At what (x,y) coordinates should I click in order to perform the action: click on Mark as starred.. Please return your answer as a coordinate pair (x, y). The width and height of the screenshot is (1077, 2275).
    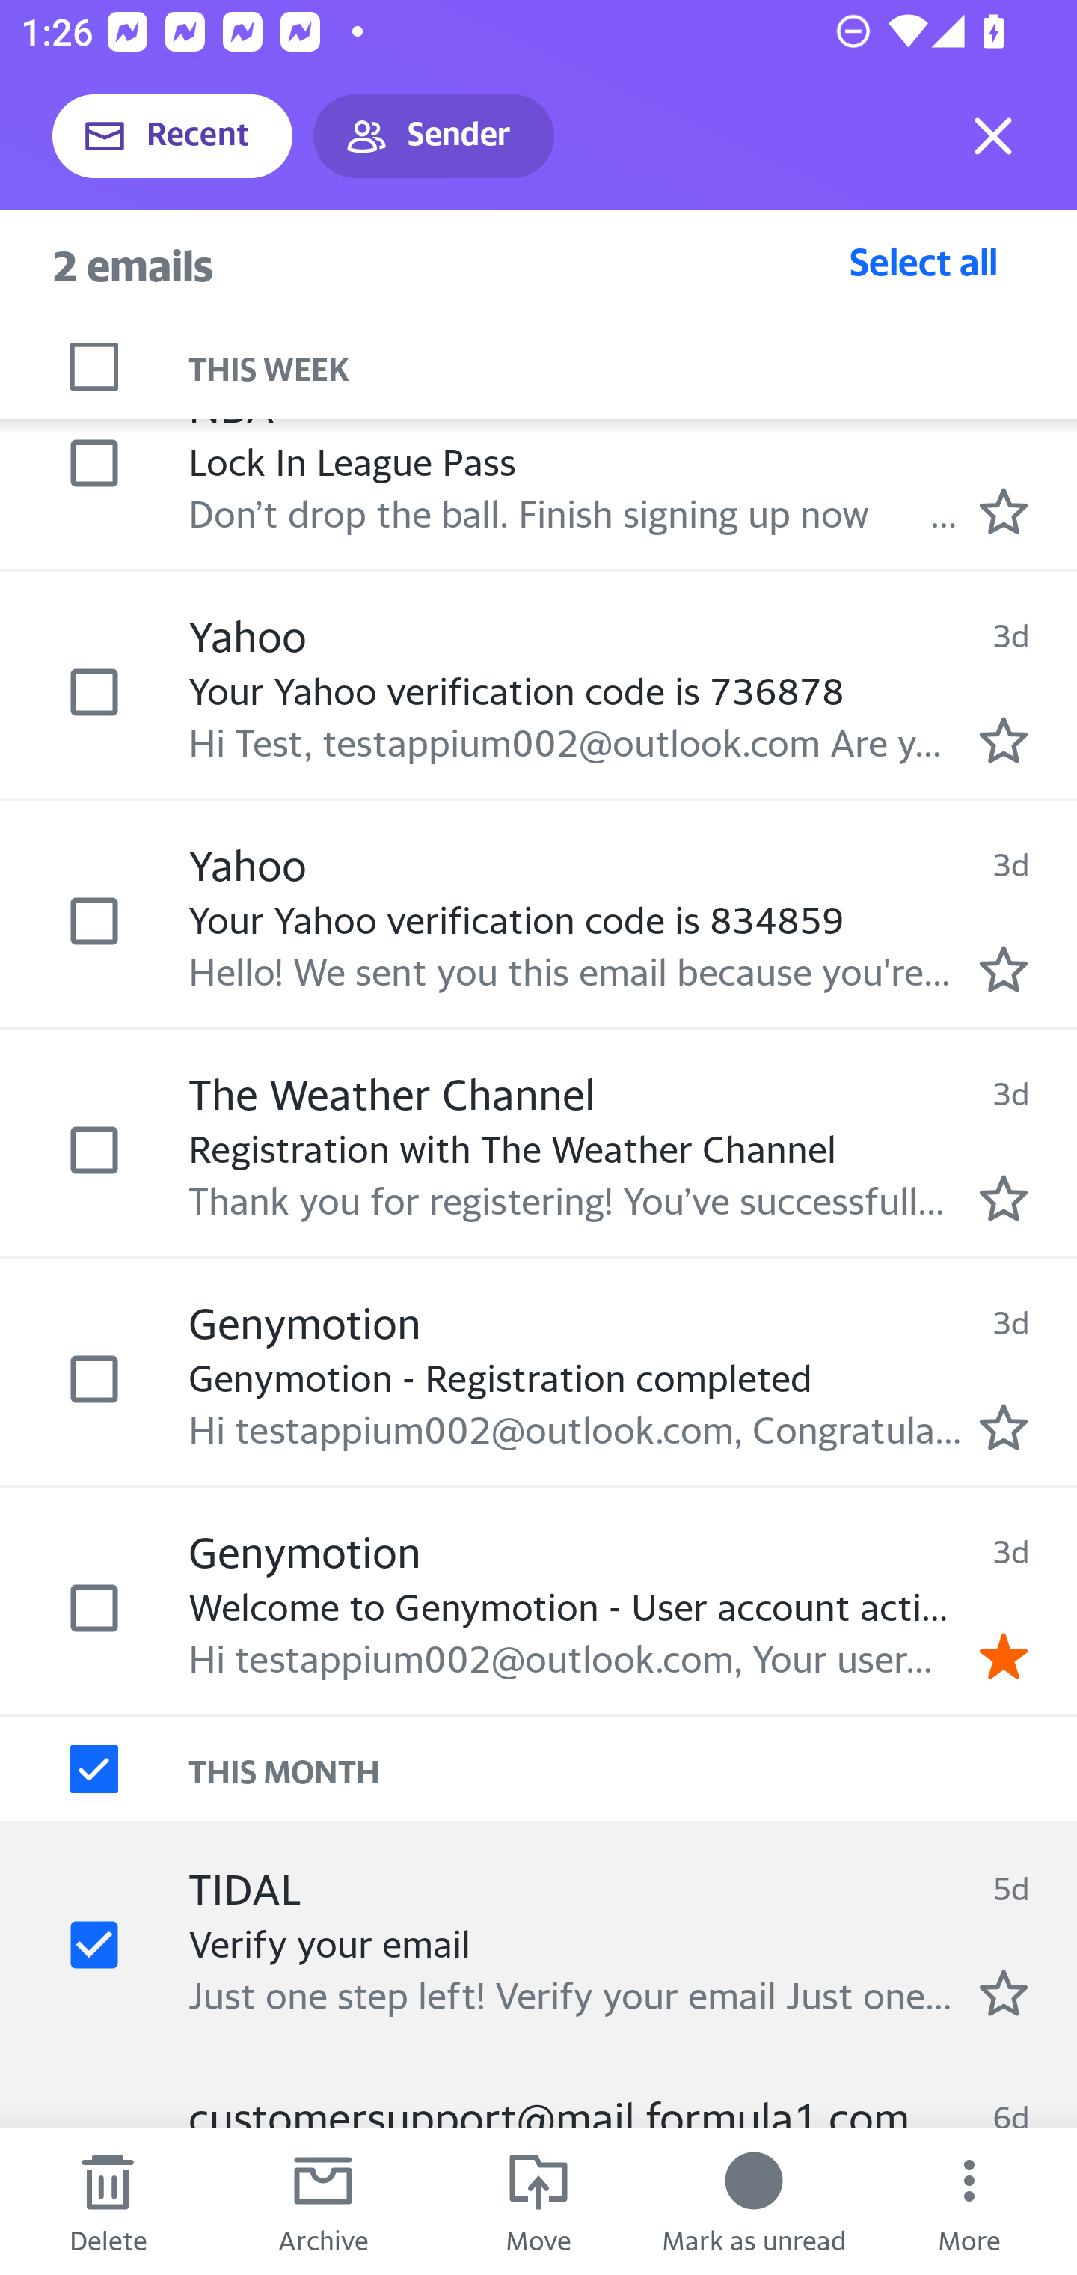
    Looking at the image, I should click on (1004, 968).